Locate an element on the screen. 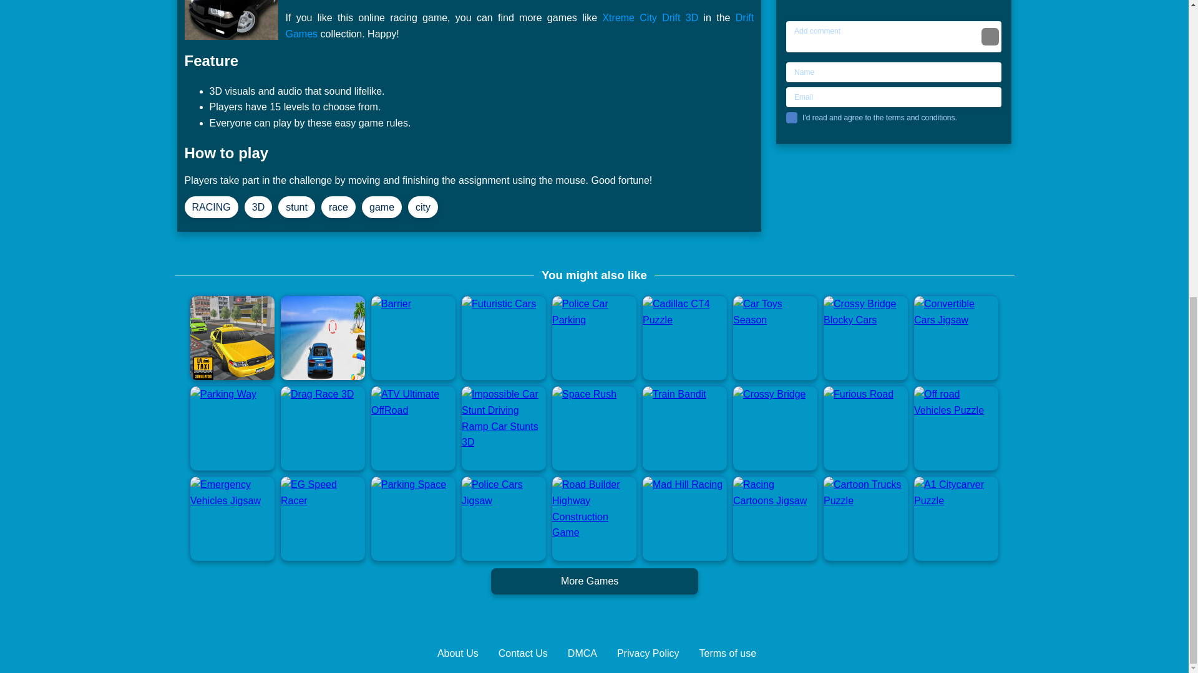  DMCA is located at coordinates (582, 653).